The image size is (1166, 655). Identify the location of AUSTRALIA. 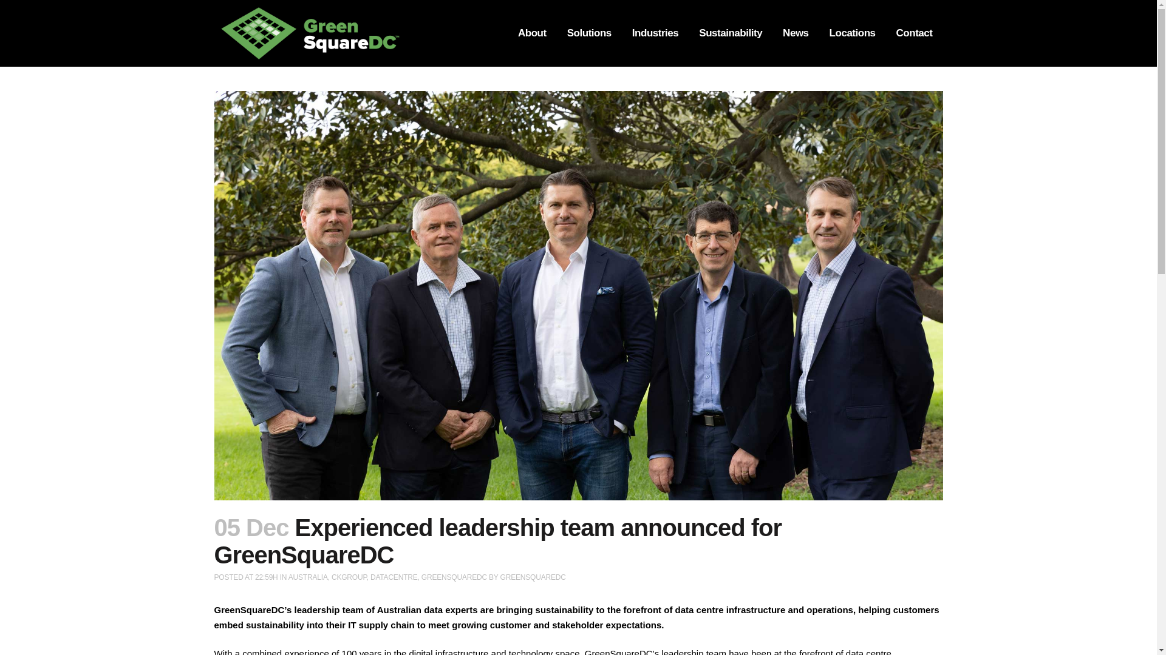
(307, 577).